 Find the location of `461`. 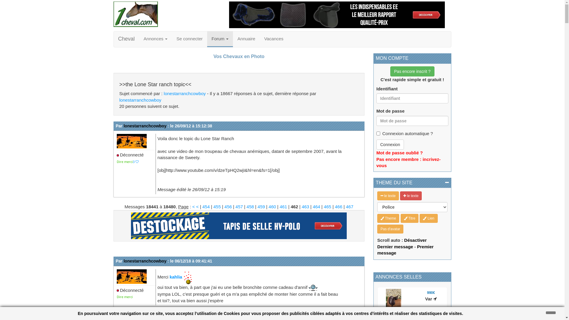

461 is located at coordinates (283, 207).